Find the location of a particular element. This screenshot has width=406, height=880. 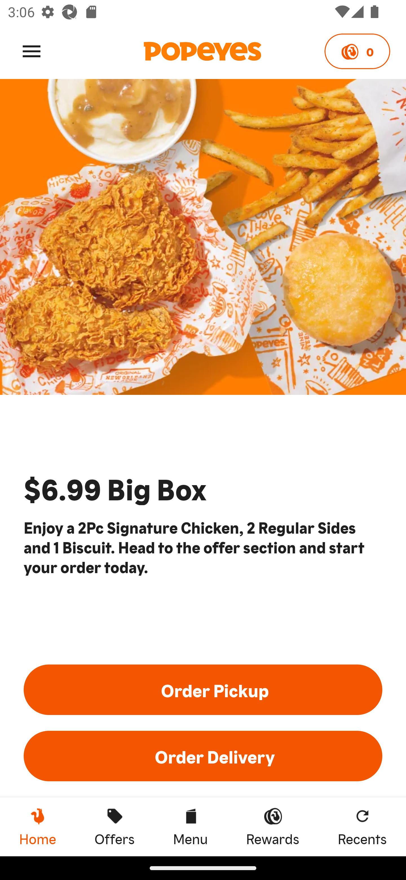

Recents Recents Recents is located at coordinates (362, 826).